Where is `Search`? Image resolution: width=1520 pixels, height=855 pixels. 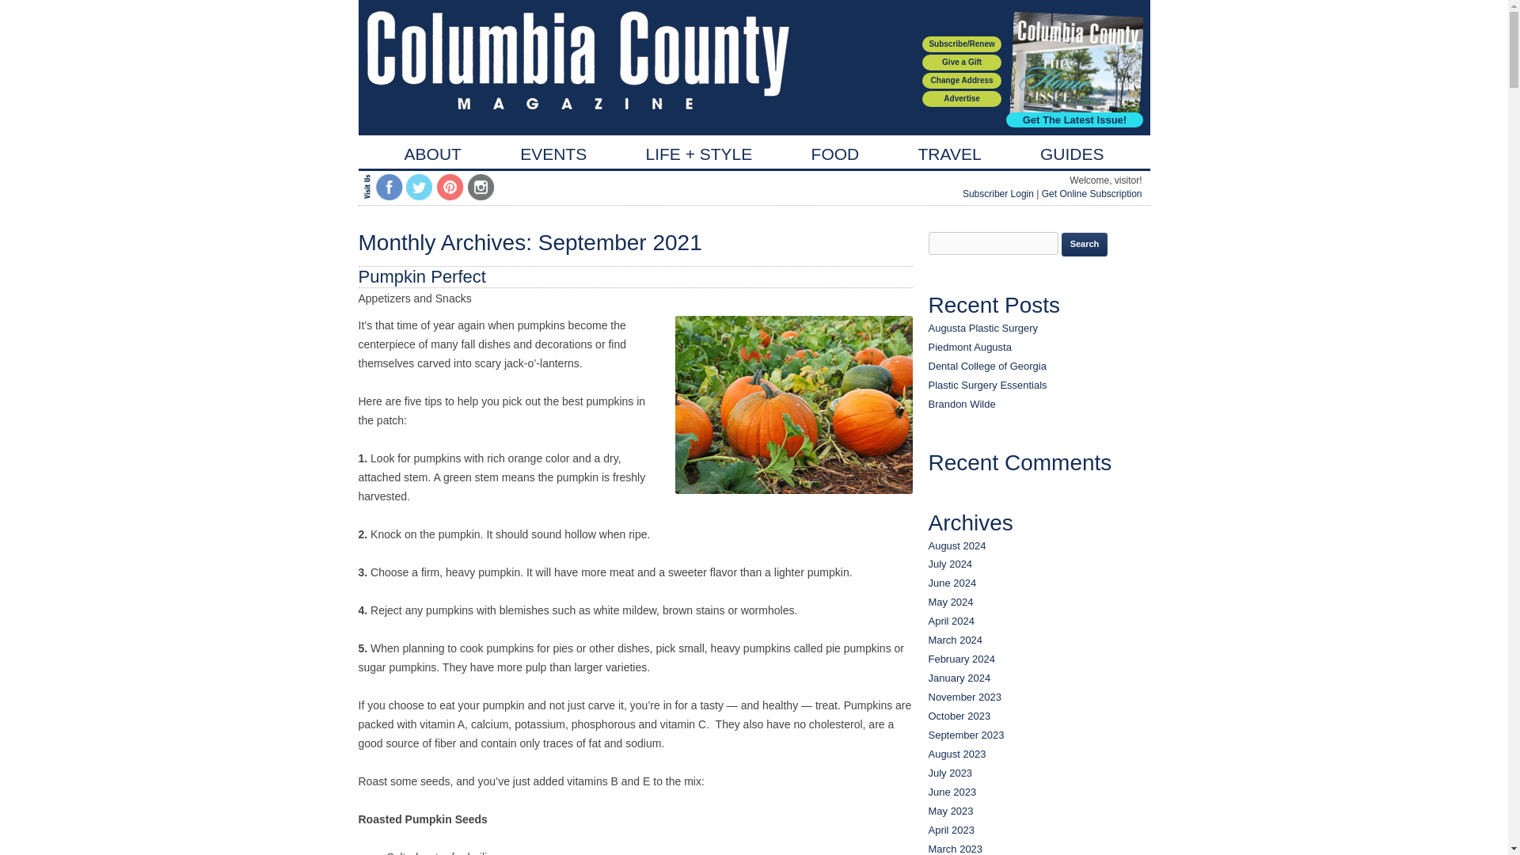
Search is located at coordinates (1085, 244).